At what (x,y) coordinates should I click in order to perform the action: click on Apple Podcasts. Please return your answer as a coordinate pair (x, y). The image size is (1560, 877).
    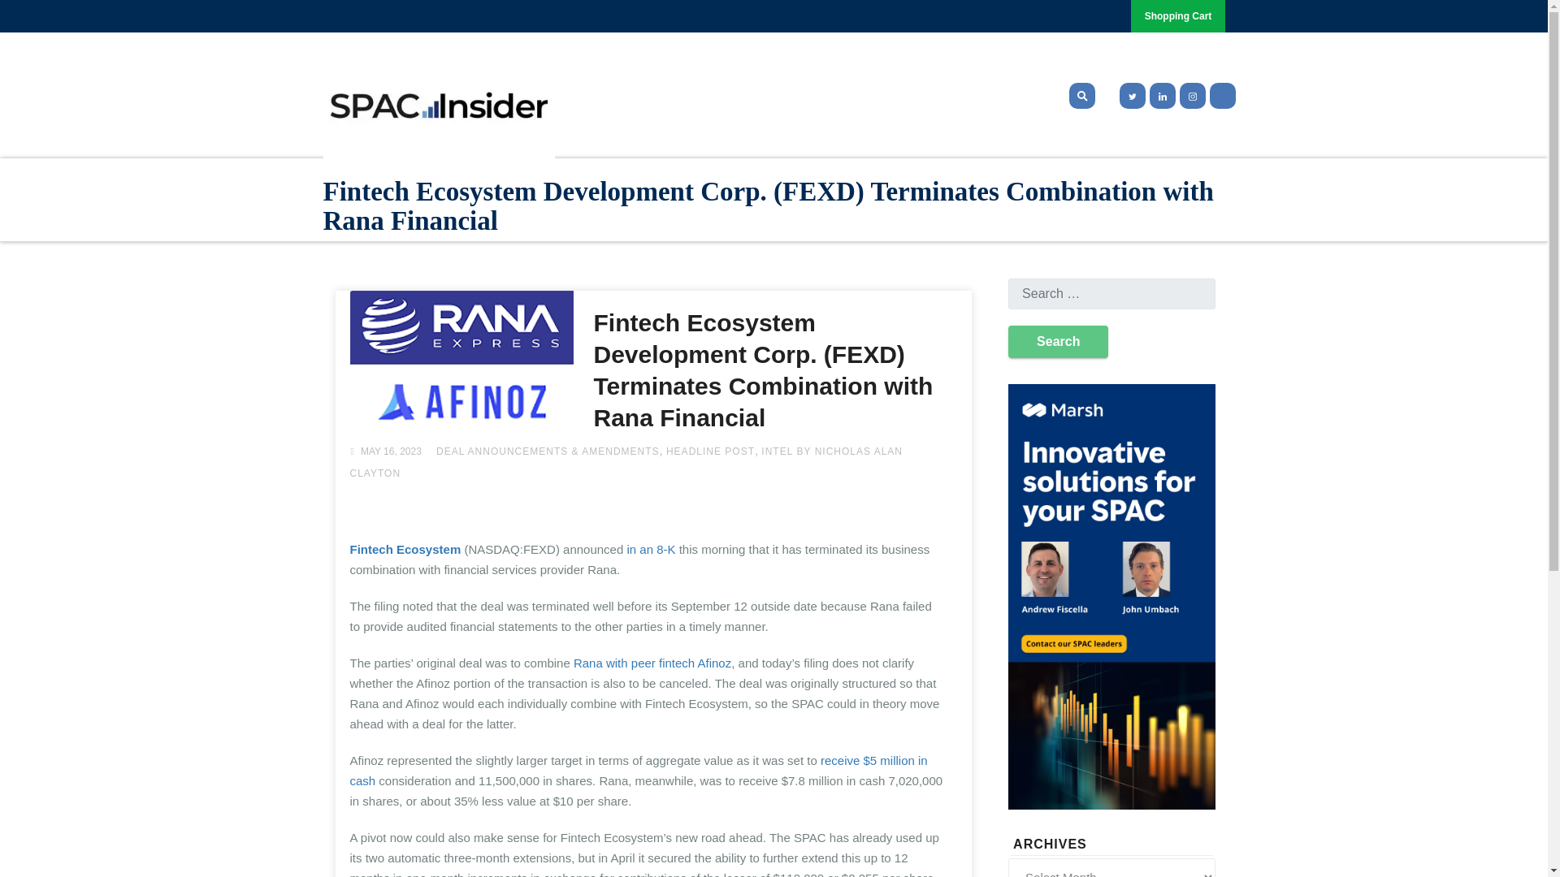
    Looking at the image, I should click on (1222, 95).